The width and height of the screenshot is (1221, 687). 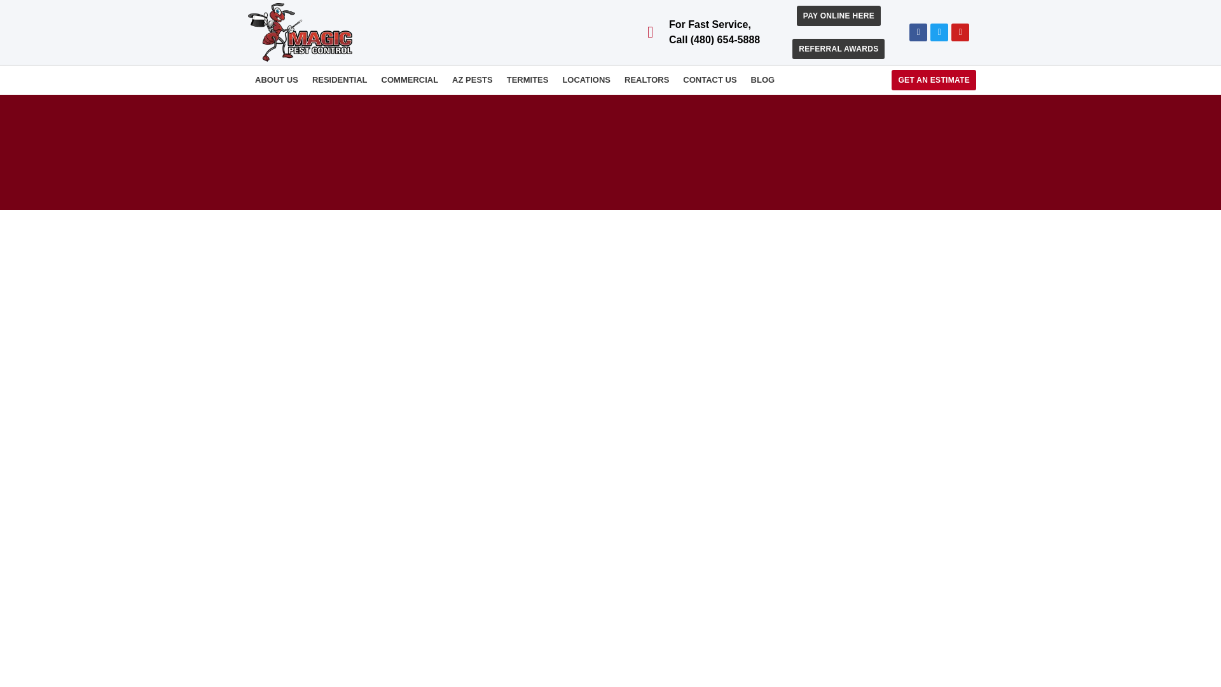 What do you see at coordinates (838, 15) in the screenshot?
I see `PAY ONLINE HERE` at bounding box center [838, 15].